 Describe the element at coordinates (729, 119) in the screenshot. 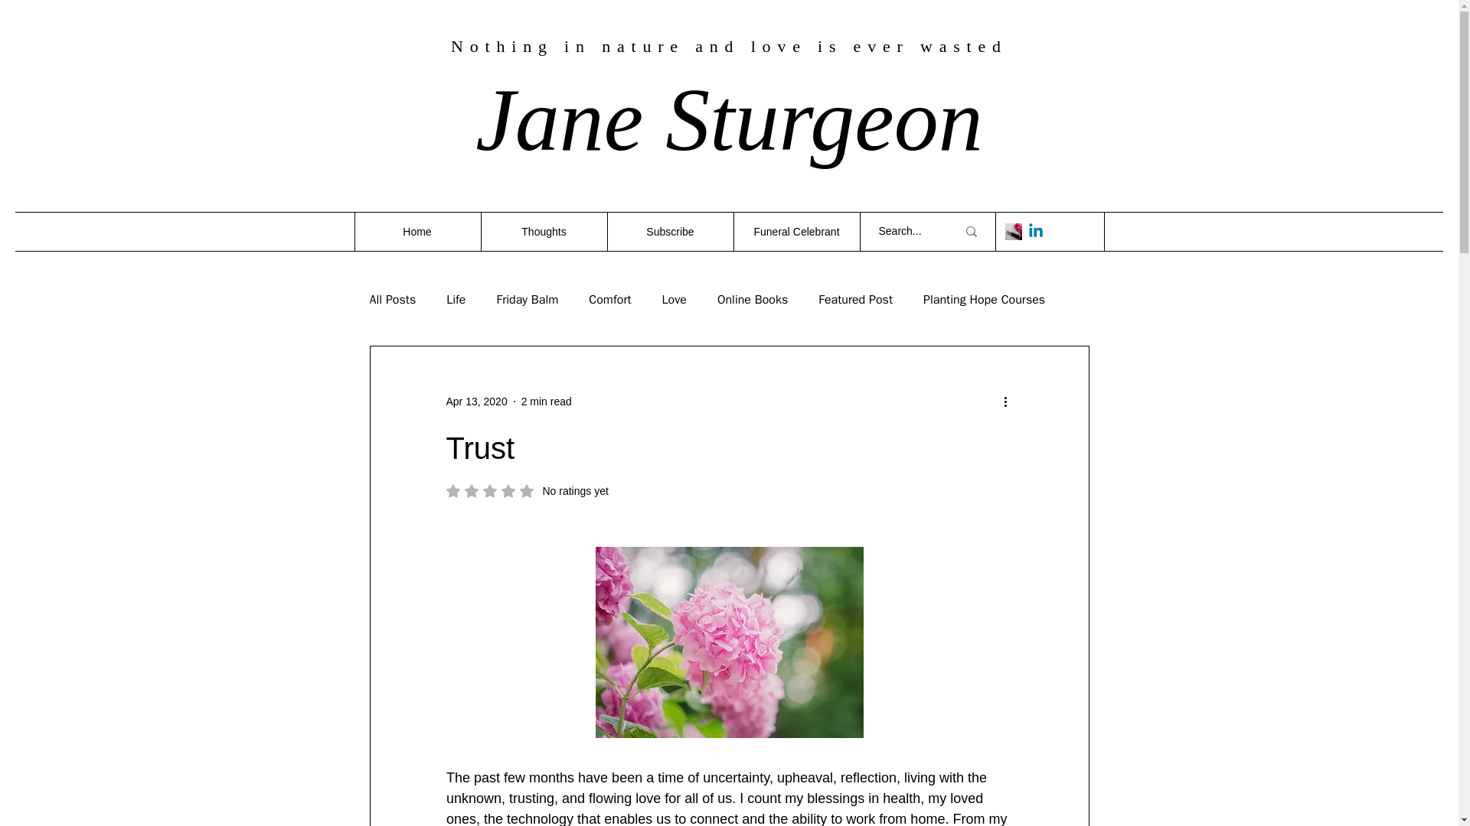

I see `Jane Sturgeon` at that location.